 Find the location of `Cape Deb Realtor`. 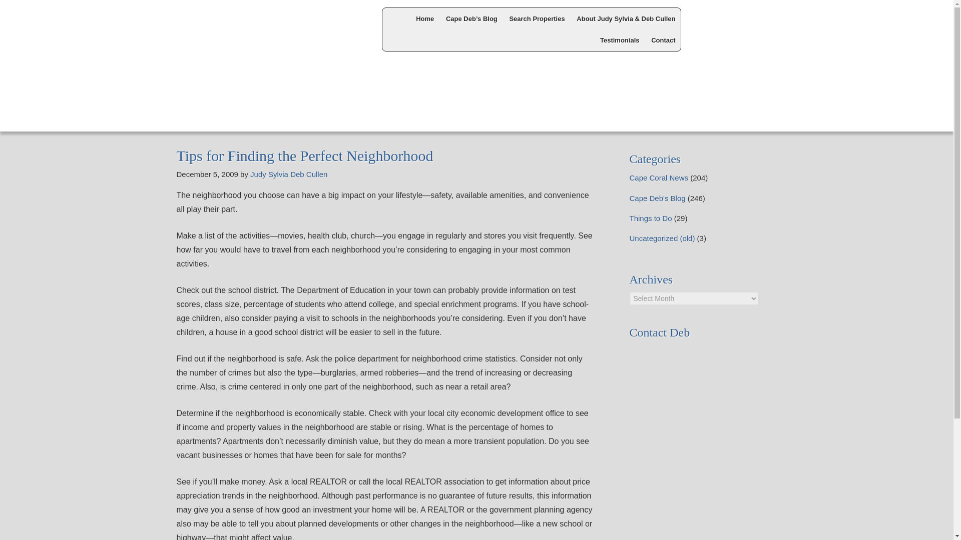

Cape Deb Realtor is located at coordinates (254, 31).